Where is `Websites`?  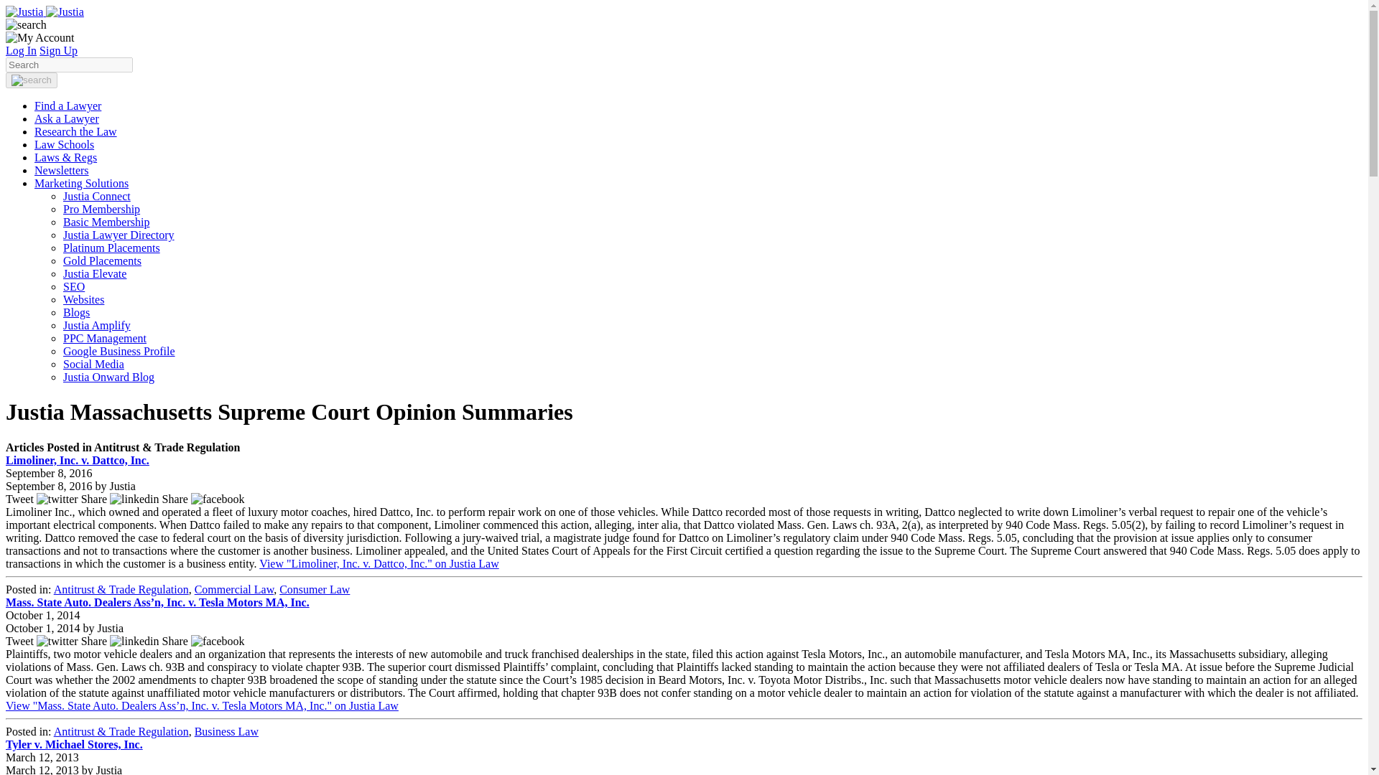 Websites is located at coordinates (83, 299).